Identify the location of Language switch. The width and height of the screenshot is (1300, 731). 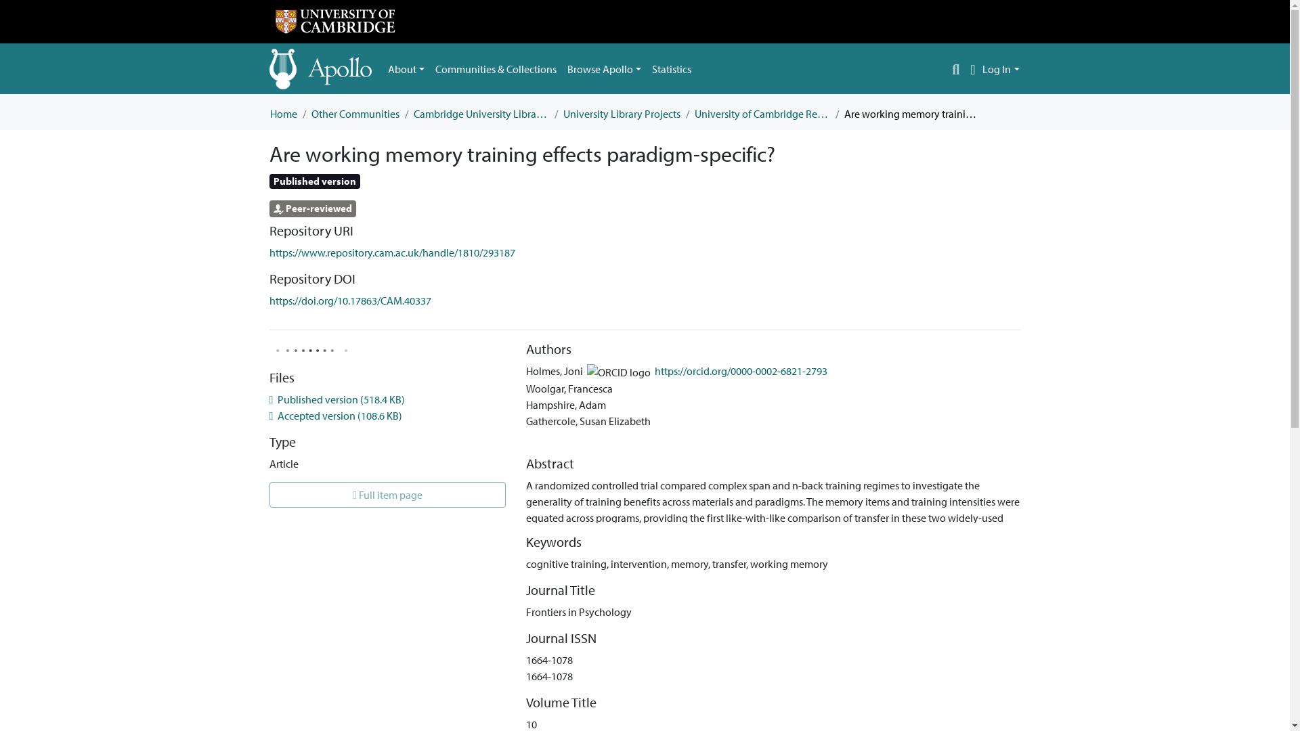
(972, 69).